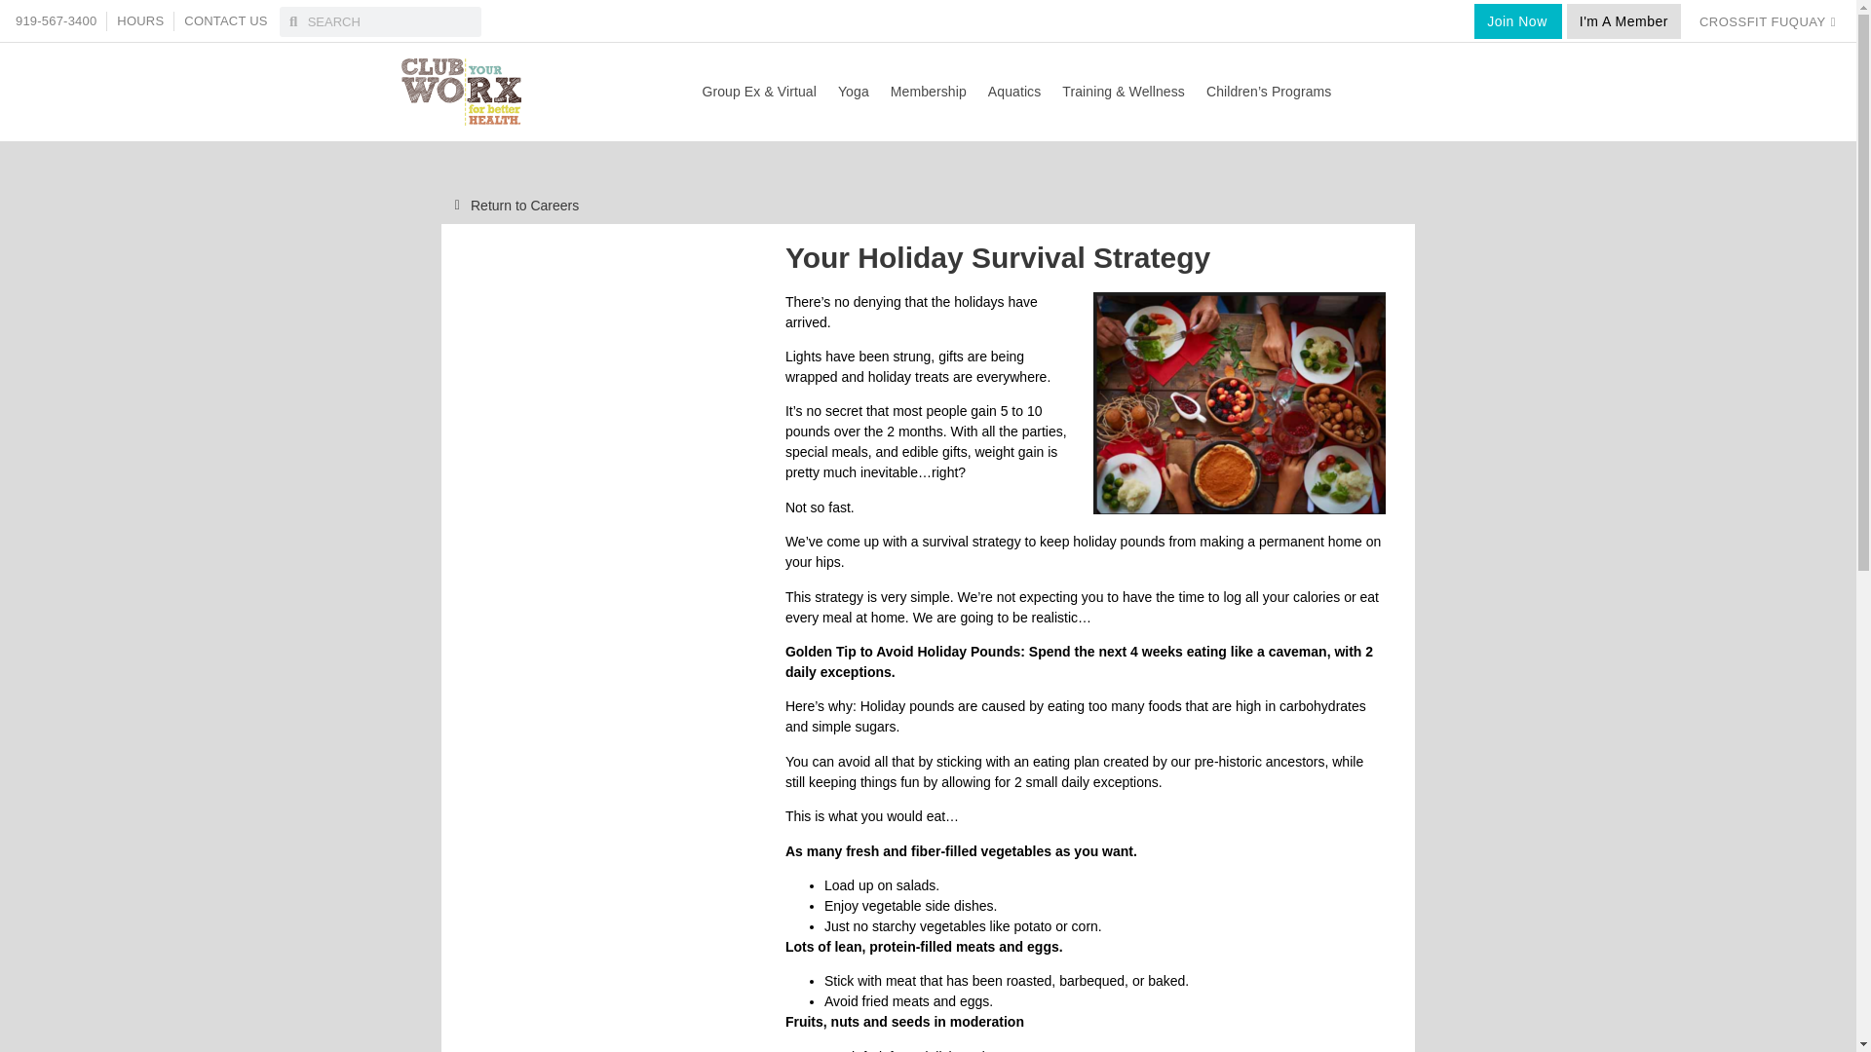 The image size is (1871, 1052). What do you see at coordinates (140, 21) in the screenshot?
I see `HOURS` at bounding box center [140, 21].